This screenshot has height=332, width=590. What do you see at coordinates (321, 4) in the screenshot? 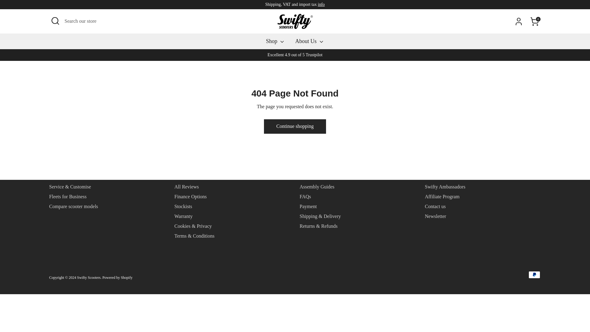
I see `info` at bounding box center [321, 4].